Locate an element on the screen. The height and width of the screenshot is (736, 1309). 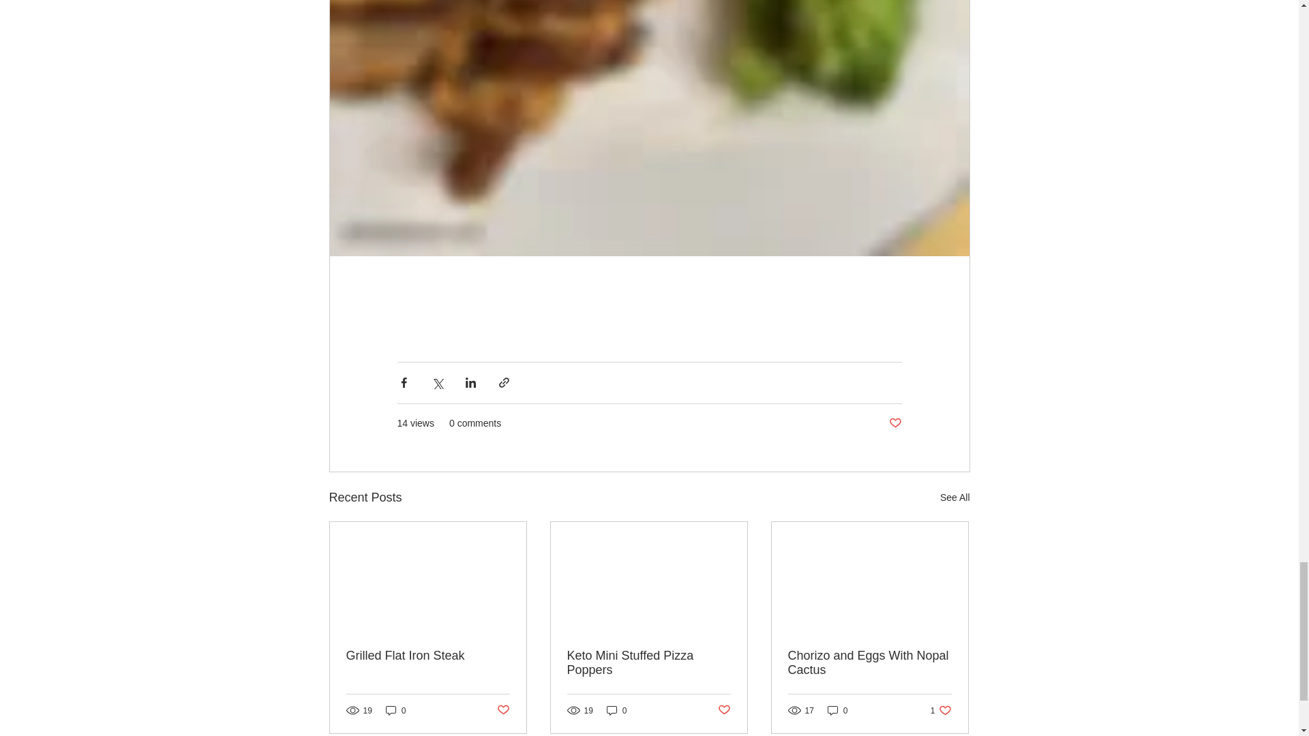
Keto Mini Stuffed Pizza Poppers is located at coordinates (502, 710).